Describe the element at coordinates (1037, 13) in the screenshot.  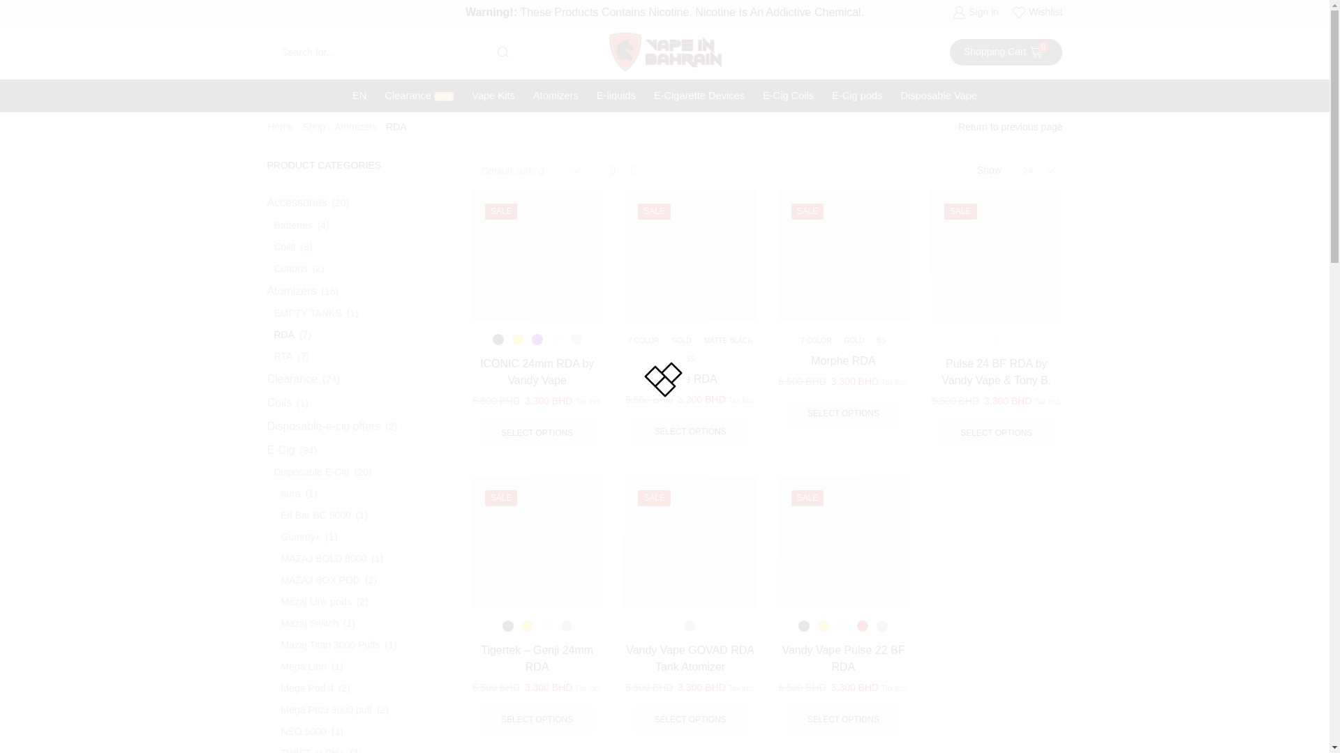
I see `Wishlist` at that location.